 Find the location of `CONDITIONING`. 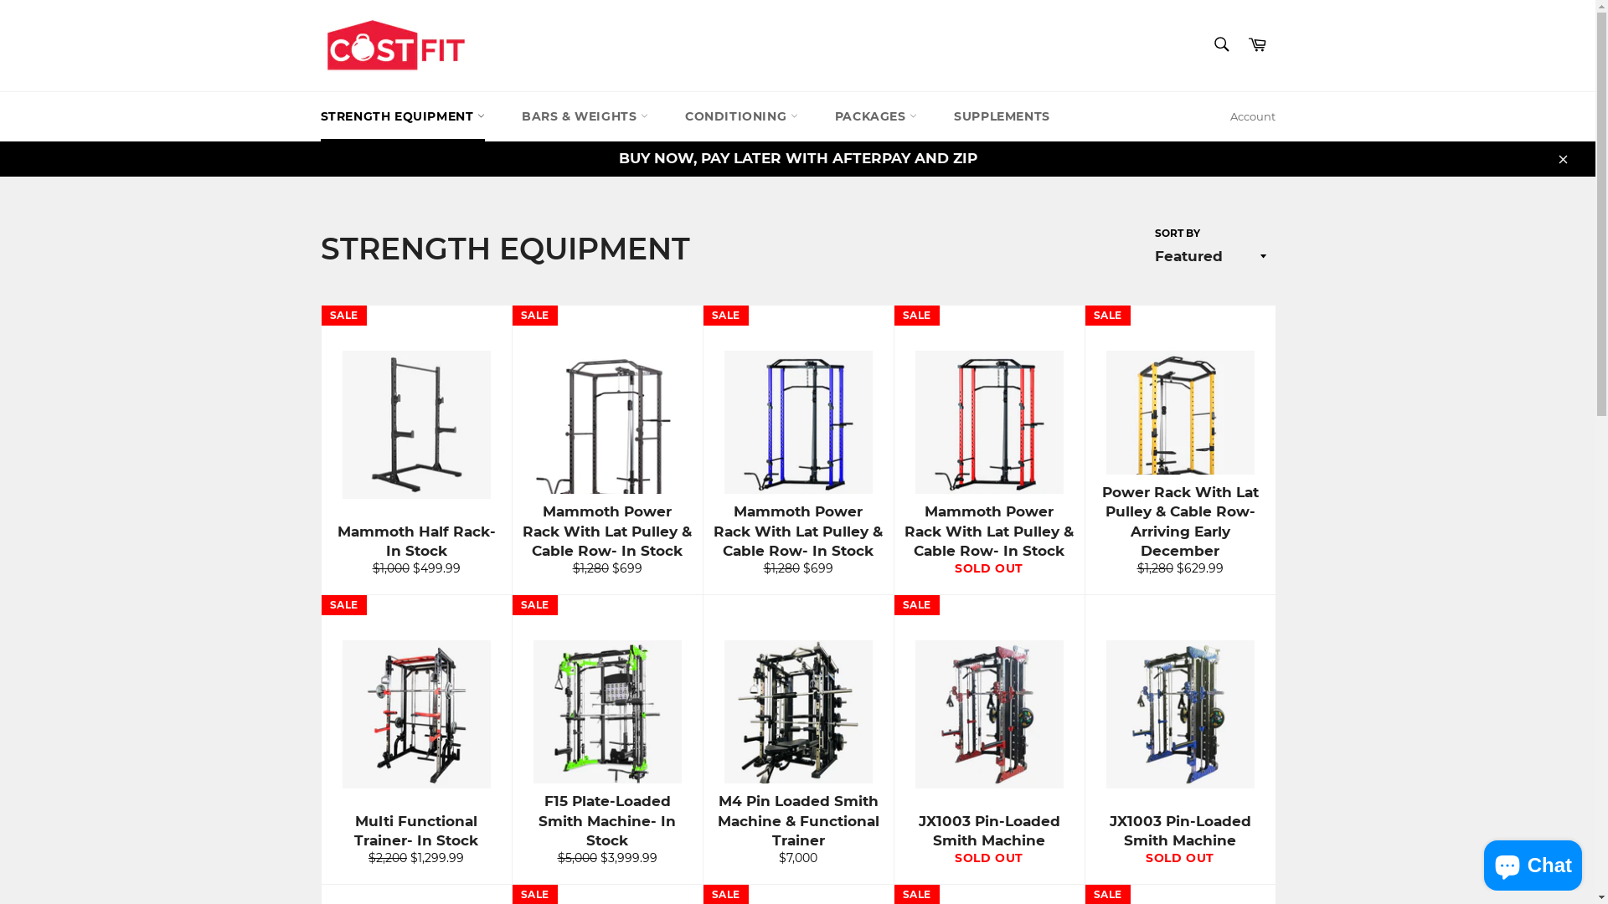

CONDITIONING is located at coordinates (741, 117).